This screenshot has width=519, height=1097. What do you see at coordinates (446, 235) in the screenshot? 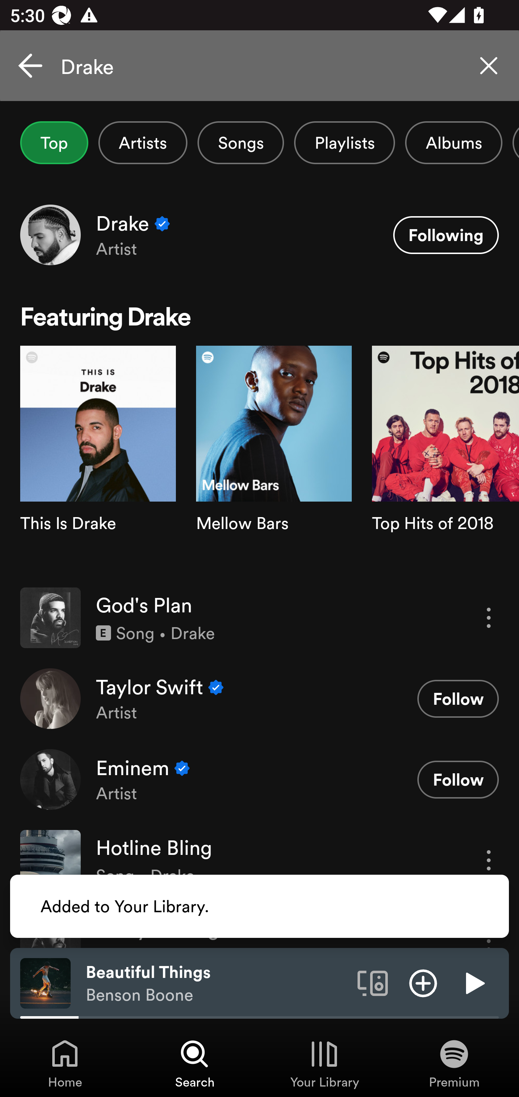
I see `Following Unfollow` at bounding box center [446, 235].